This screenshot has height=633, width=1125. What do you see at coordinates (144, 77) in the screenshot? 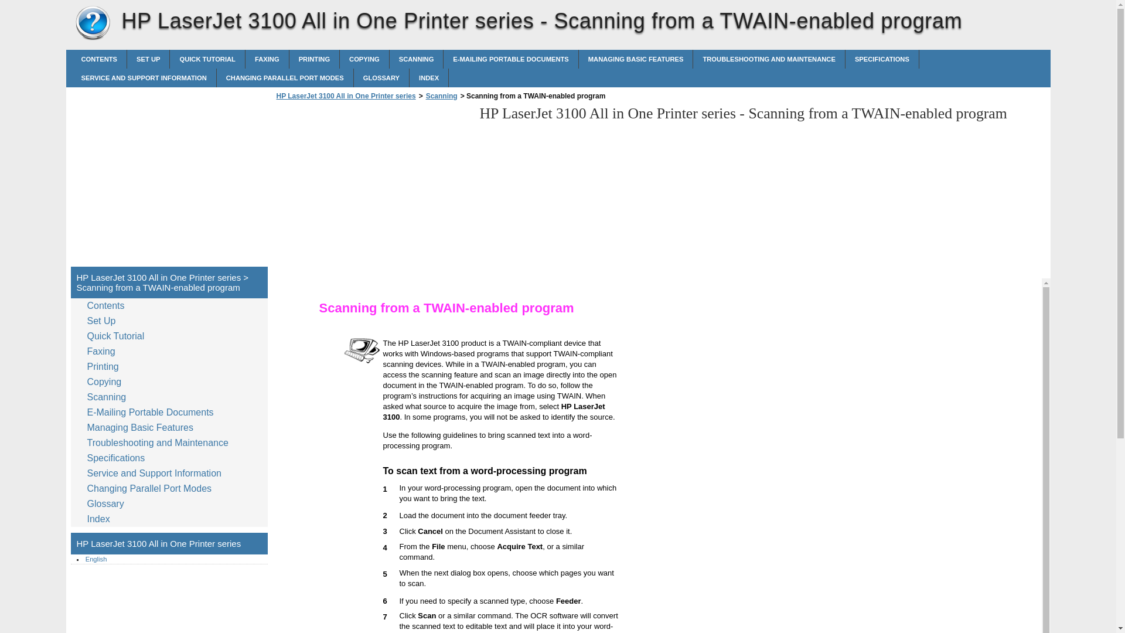
I see `Service and Support Information` at bounding box center [144, 77].